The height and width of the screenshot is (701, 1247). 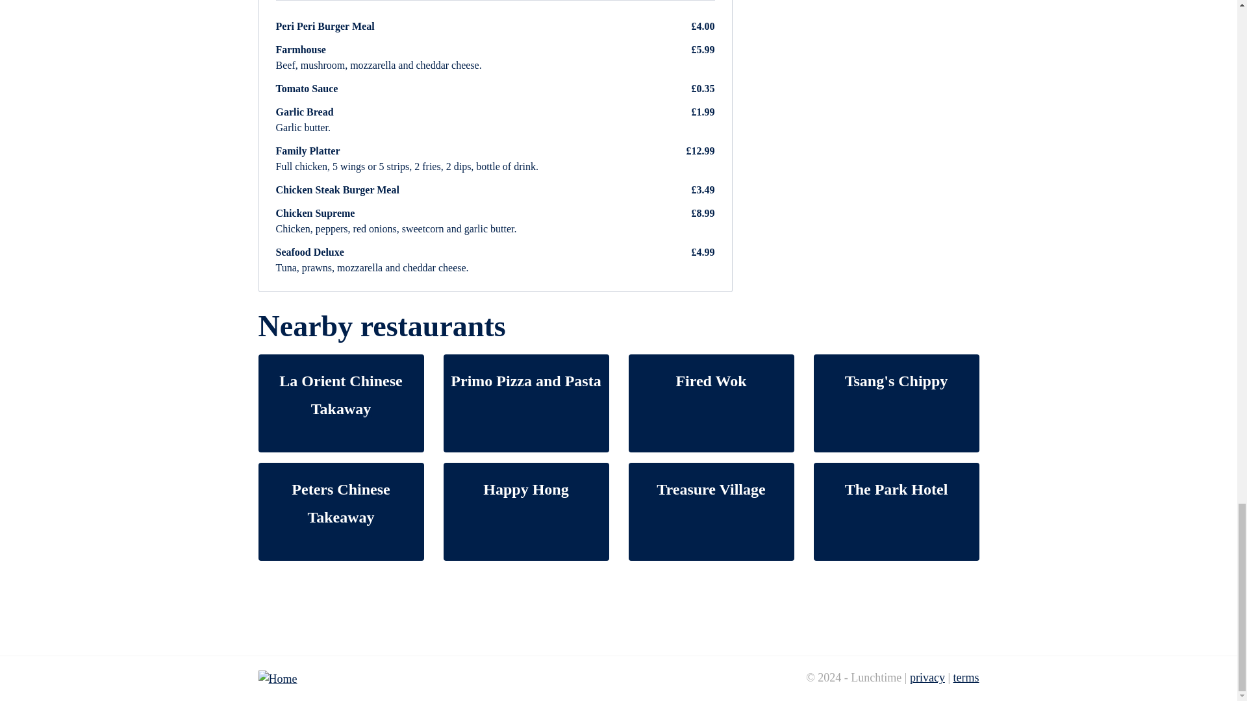 I want to click on terms, so click(x=966, y=678).